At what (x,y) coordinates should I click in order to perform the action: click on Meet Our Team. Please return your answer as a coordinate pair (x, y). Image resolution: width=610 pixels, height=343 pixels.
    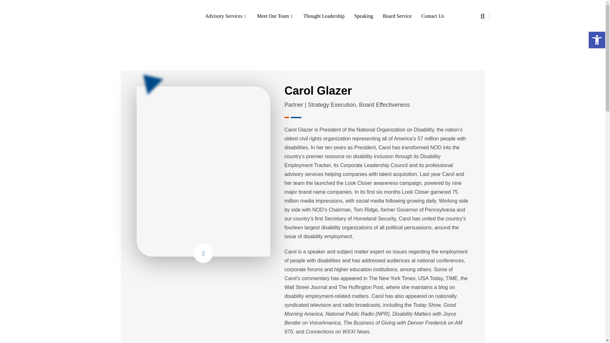
    Looking at the image, I should click on (275, 16).